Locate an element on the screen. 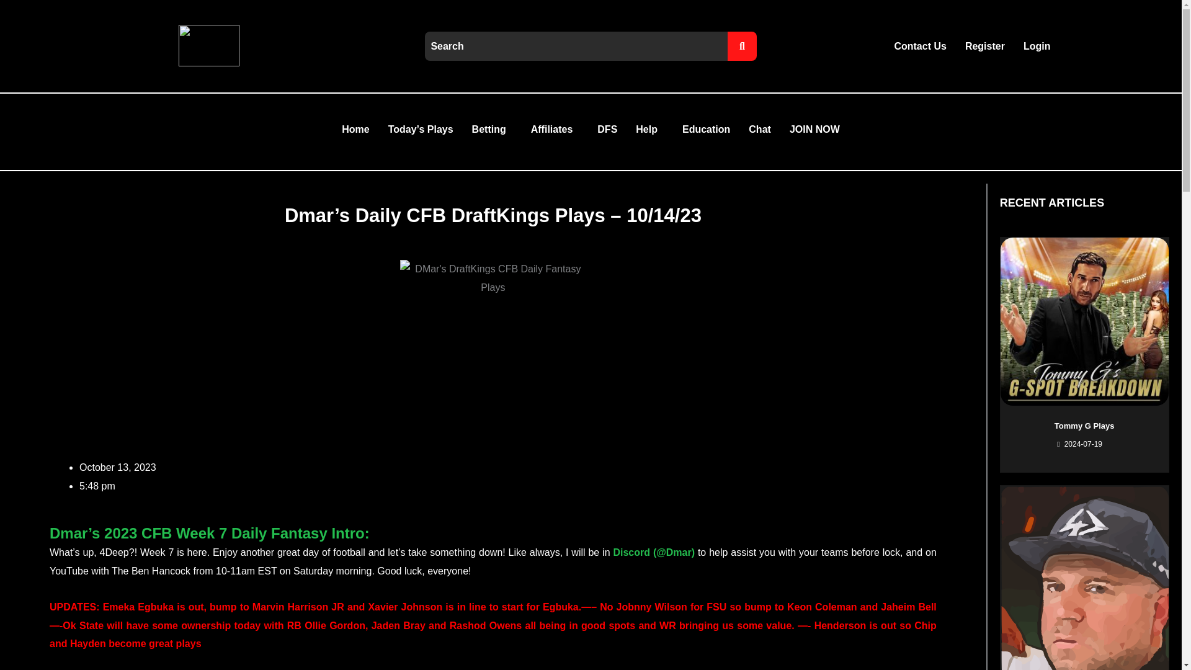 This screenshot has width=1191, height=670. Help is located at coordinates (649, 129).